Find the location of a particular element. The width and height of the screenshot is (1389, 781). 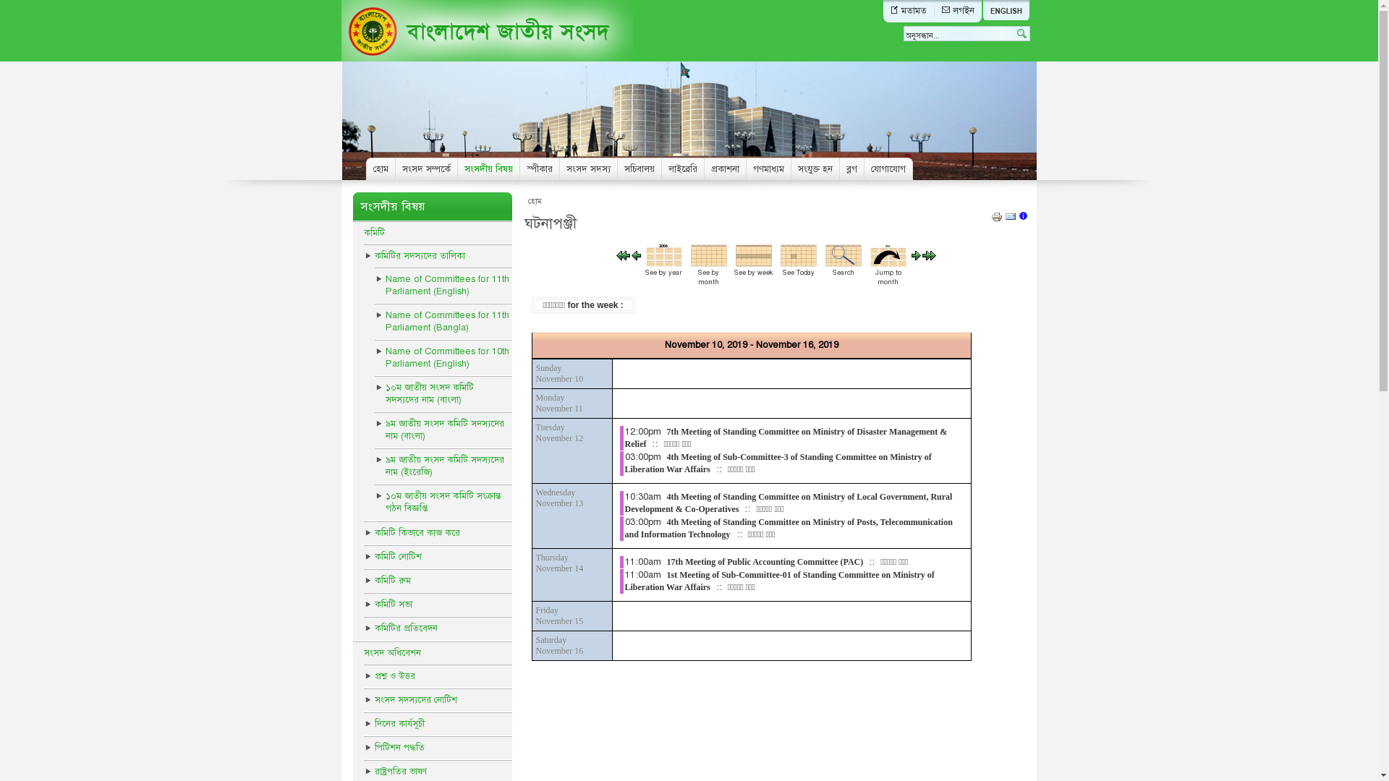

Name of Committees for 11th Parliament (English) is located at coordinates (443, 286).